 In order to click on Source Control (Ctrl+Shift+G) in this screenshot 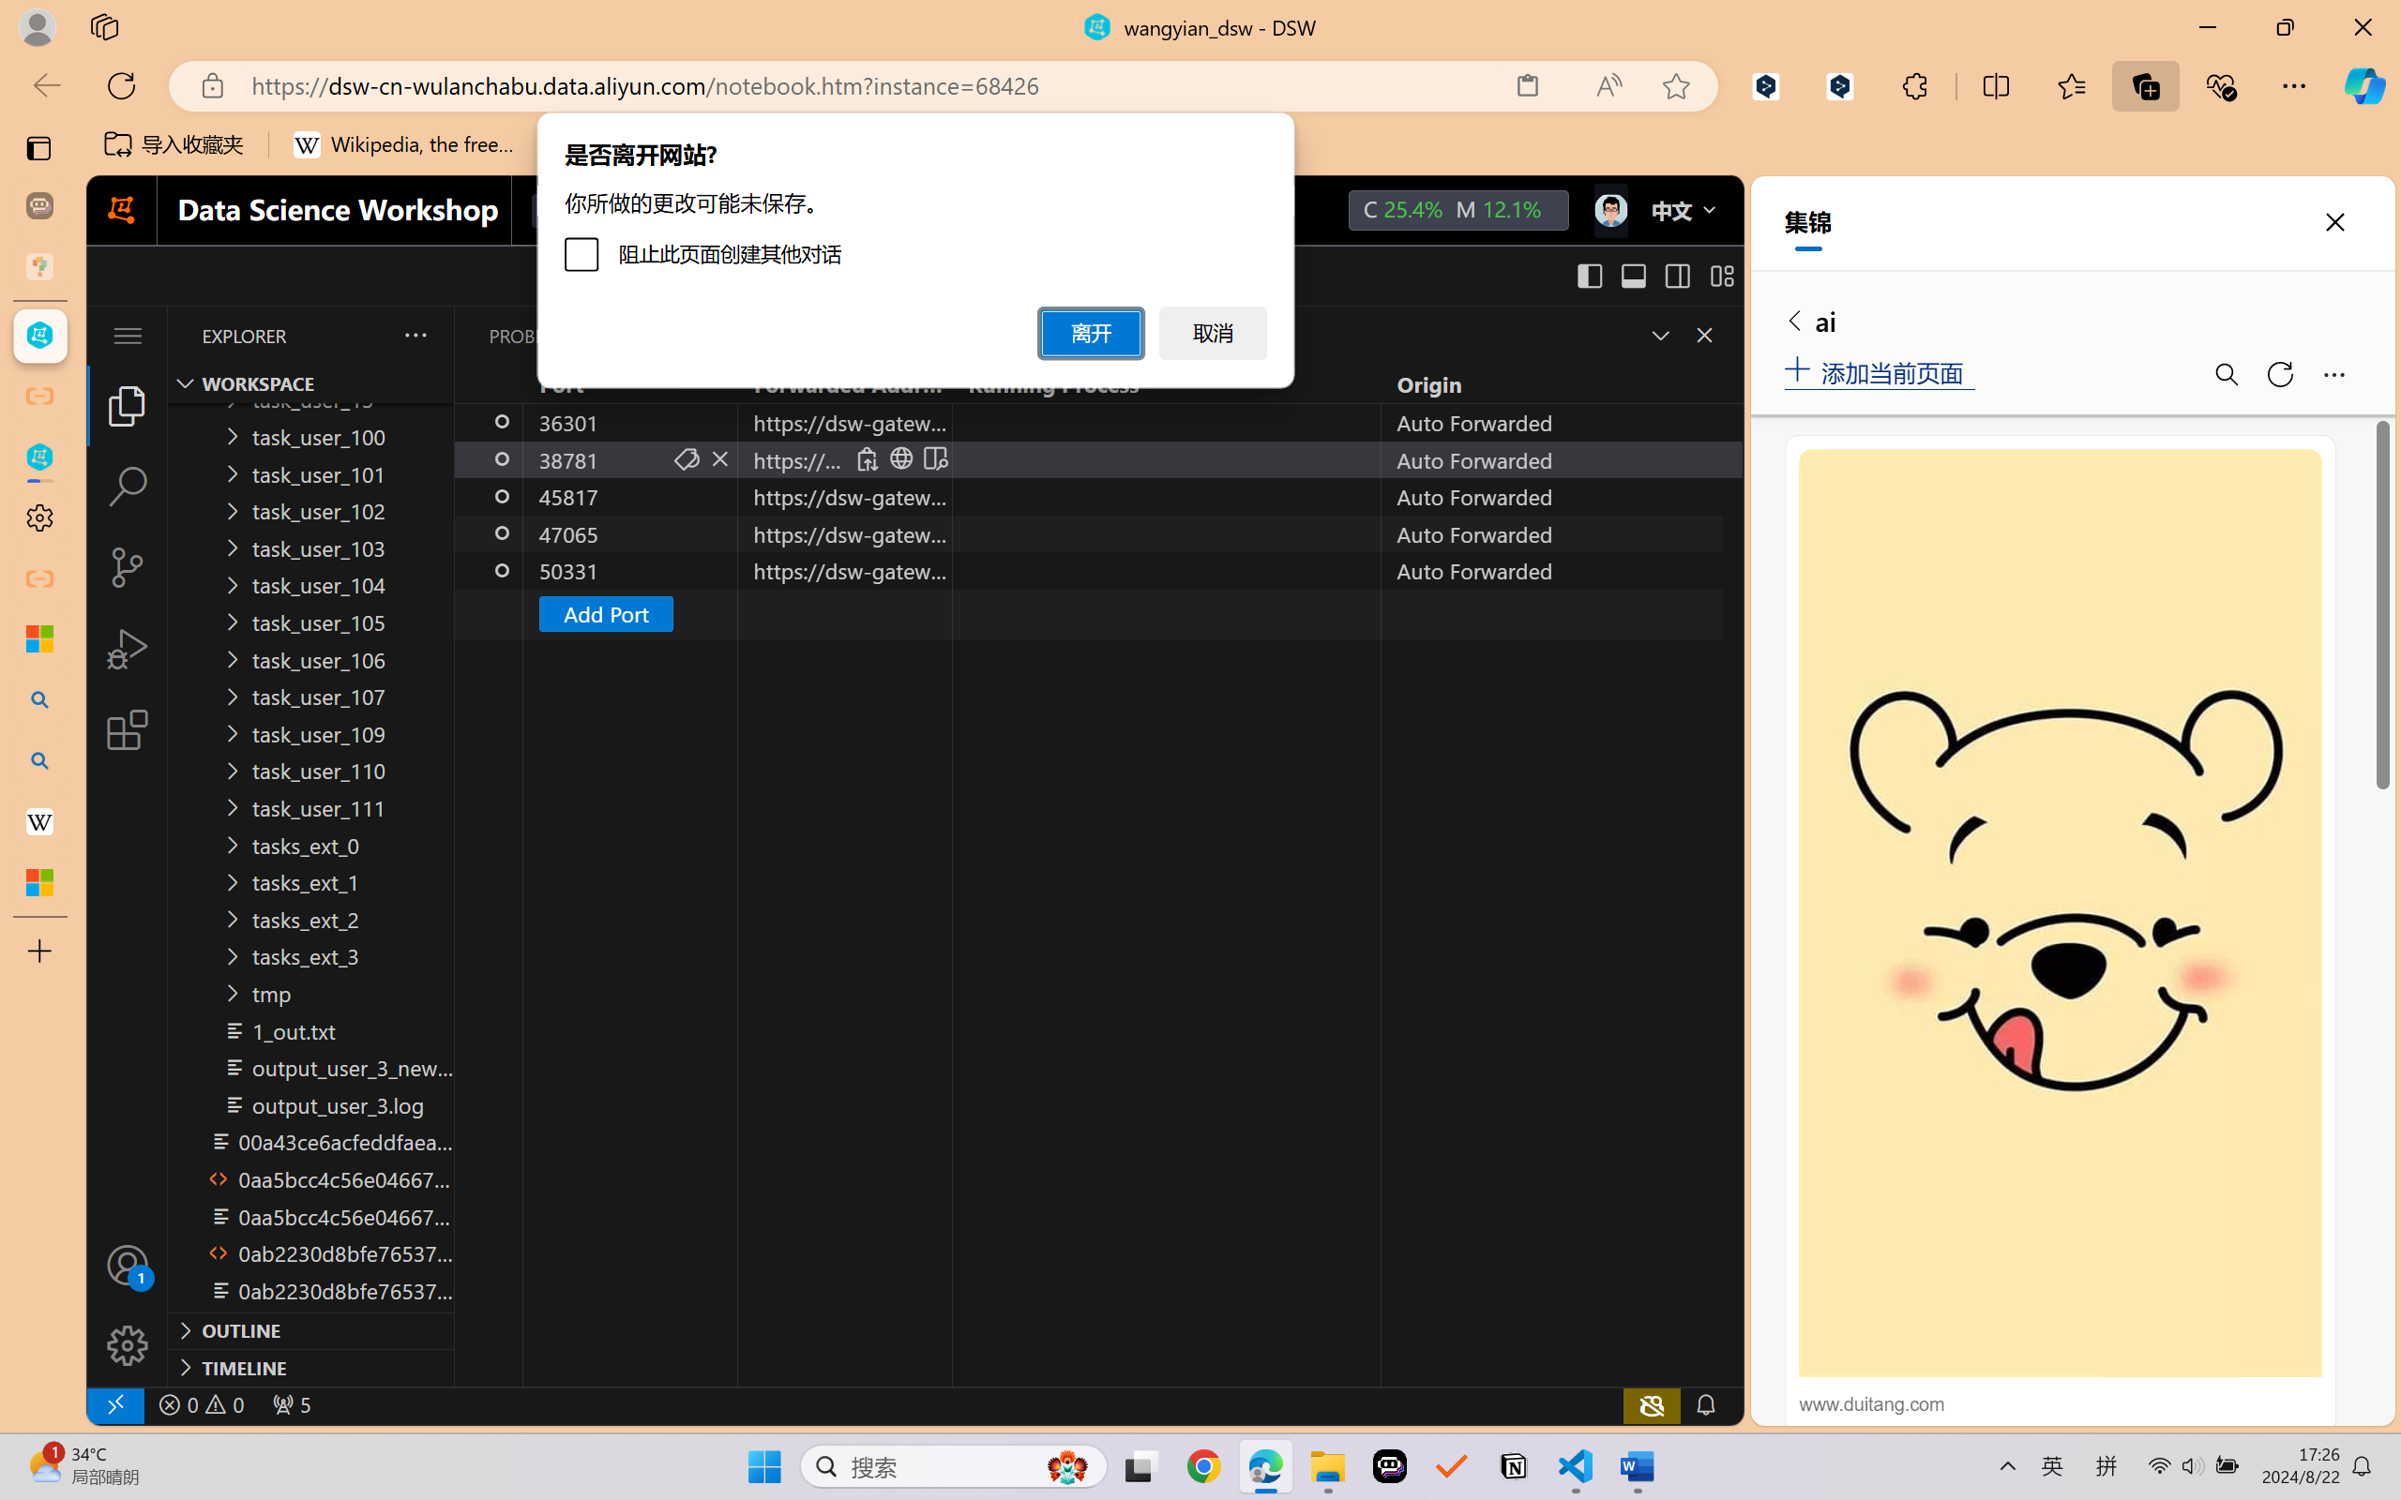, I will do `click(128, 567)`.